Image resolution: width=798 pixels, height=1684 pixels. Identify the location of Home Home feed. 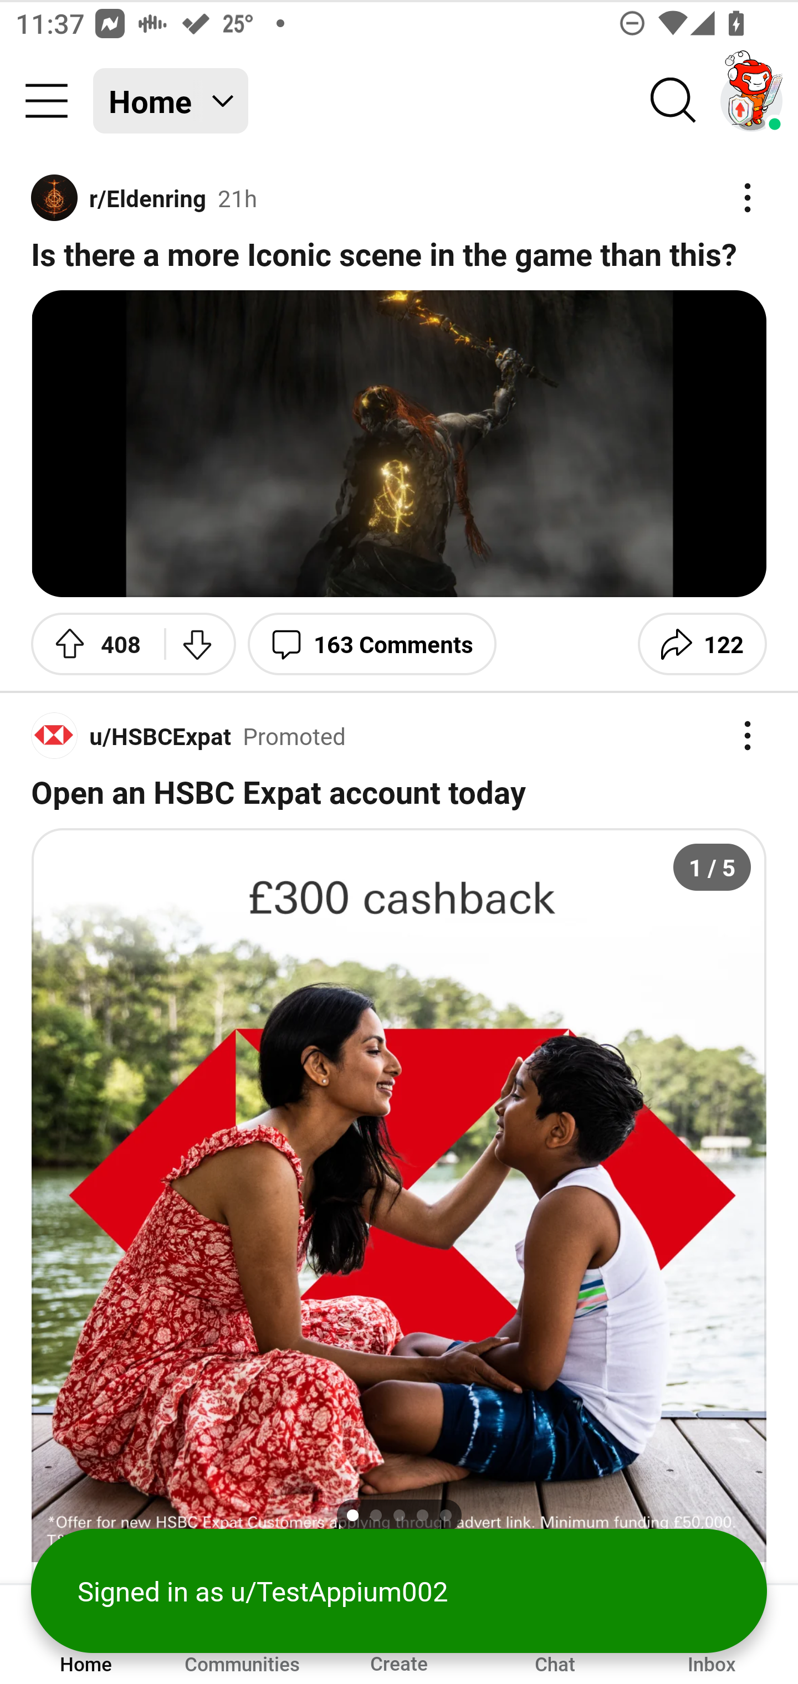
(171, 101).